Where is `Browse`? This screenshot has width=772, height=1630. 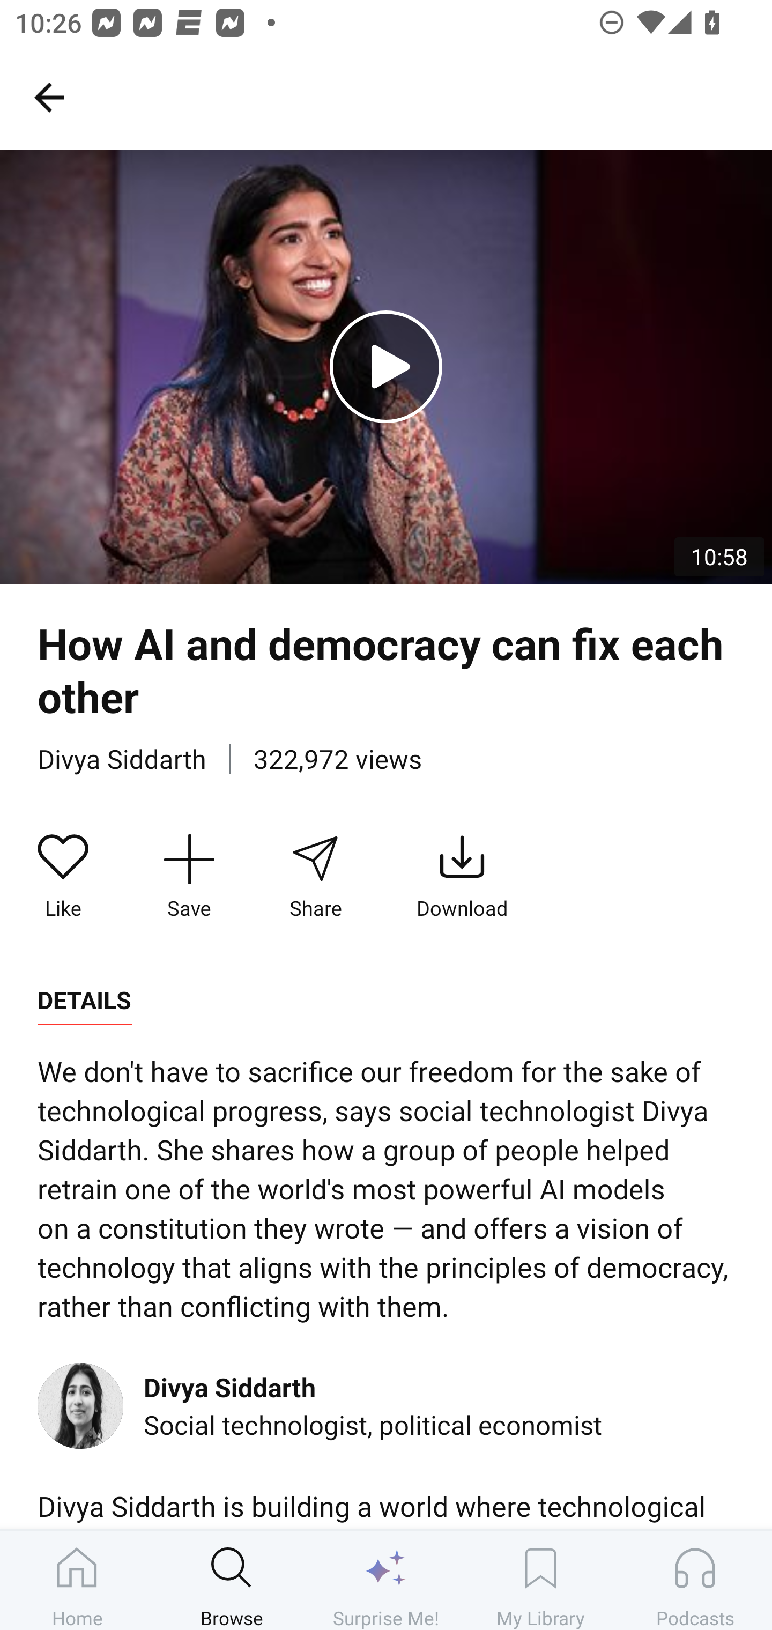 Browse is located at coordinates (232, 1580).